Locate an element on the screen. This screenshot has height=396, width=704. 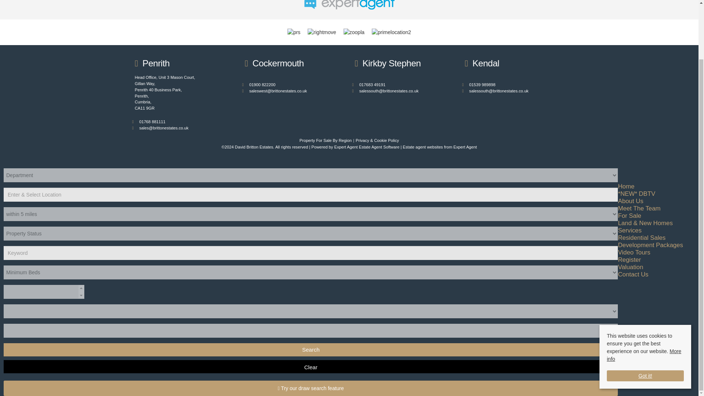
Search is located at coordinates (311, 350).